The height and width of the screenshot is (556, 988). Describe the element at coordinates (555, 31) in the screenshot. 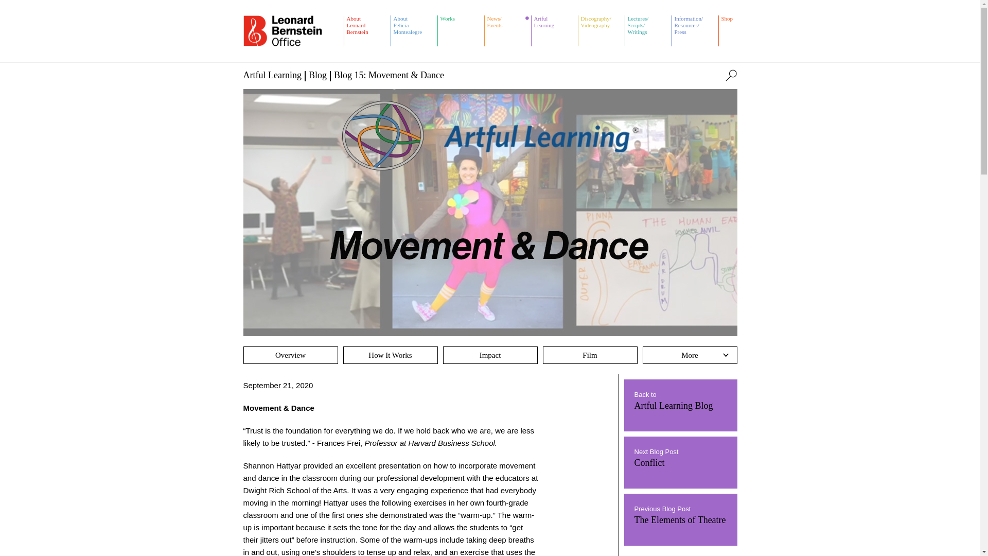

I see `Works` at that location.